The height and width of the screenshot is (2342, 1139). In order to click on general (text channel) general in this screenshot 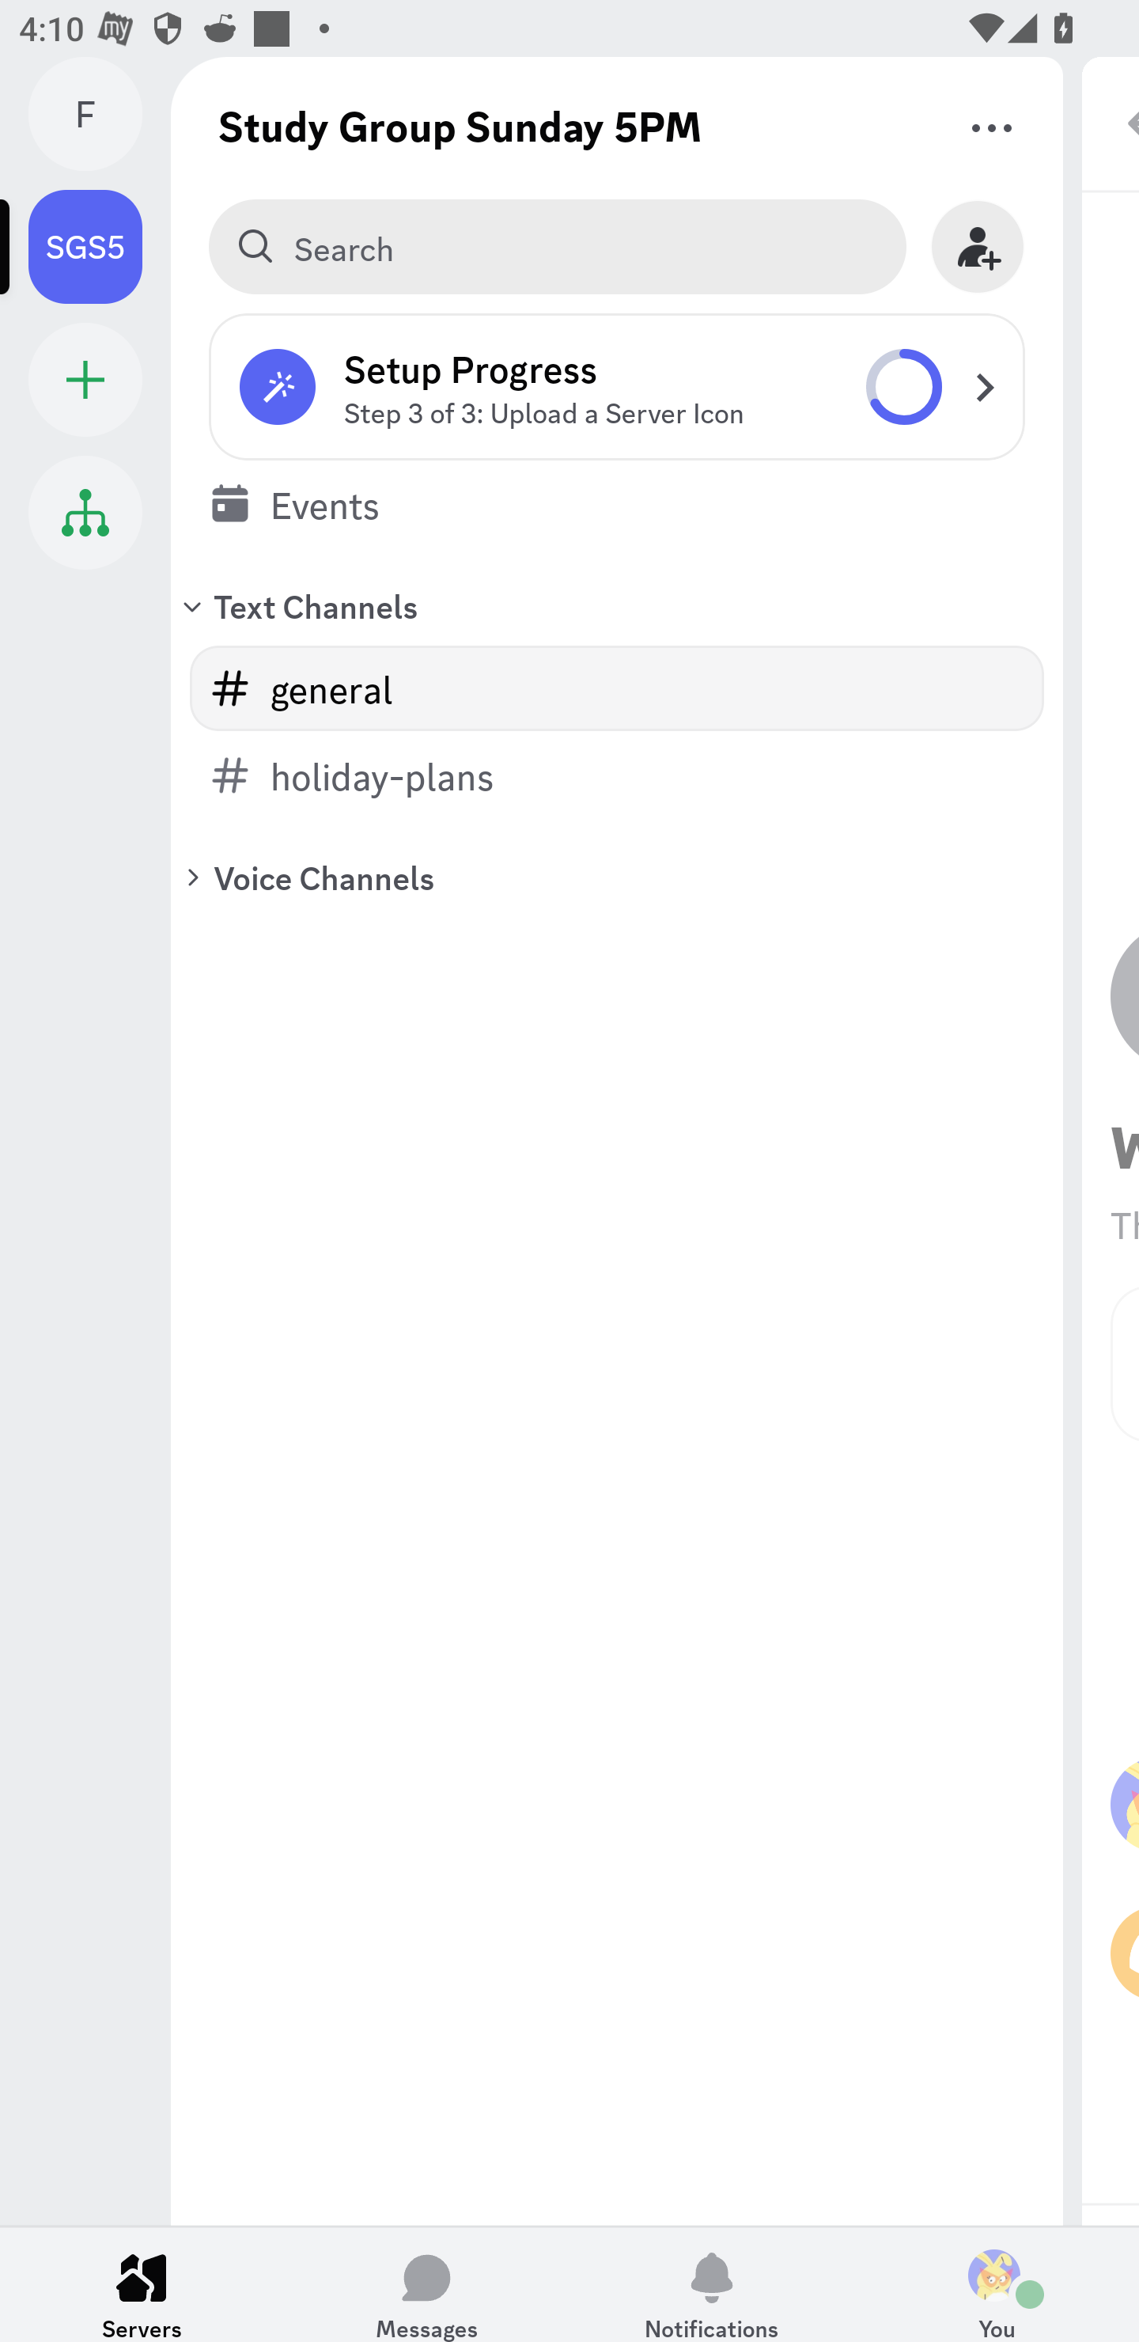, I will do `click(617, 688)`.